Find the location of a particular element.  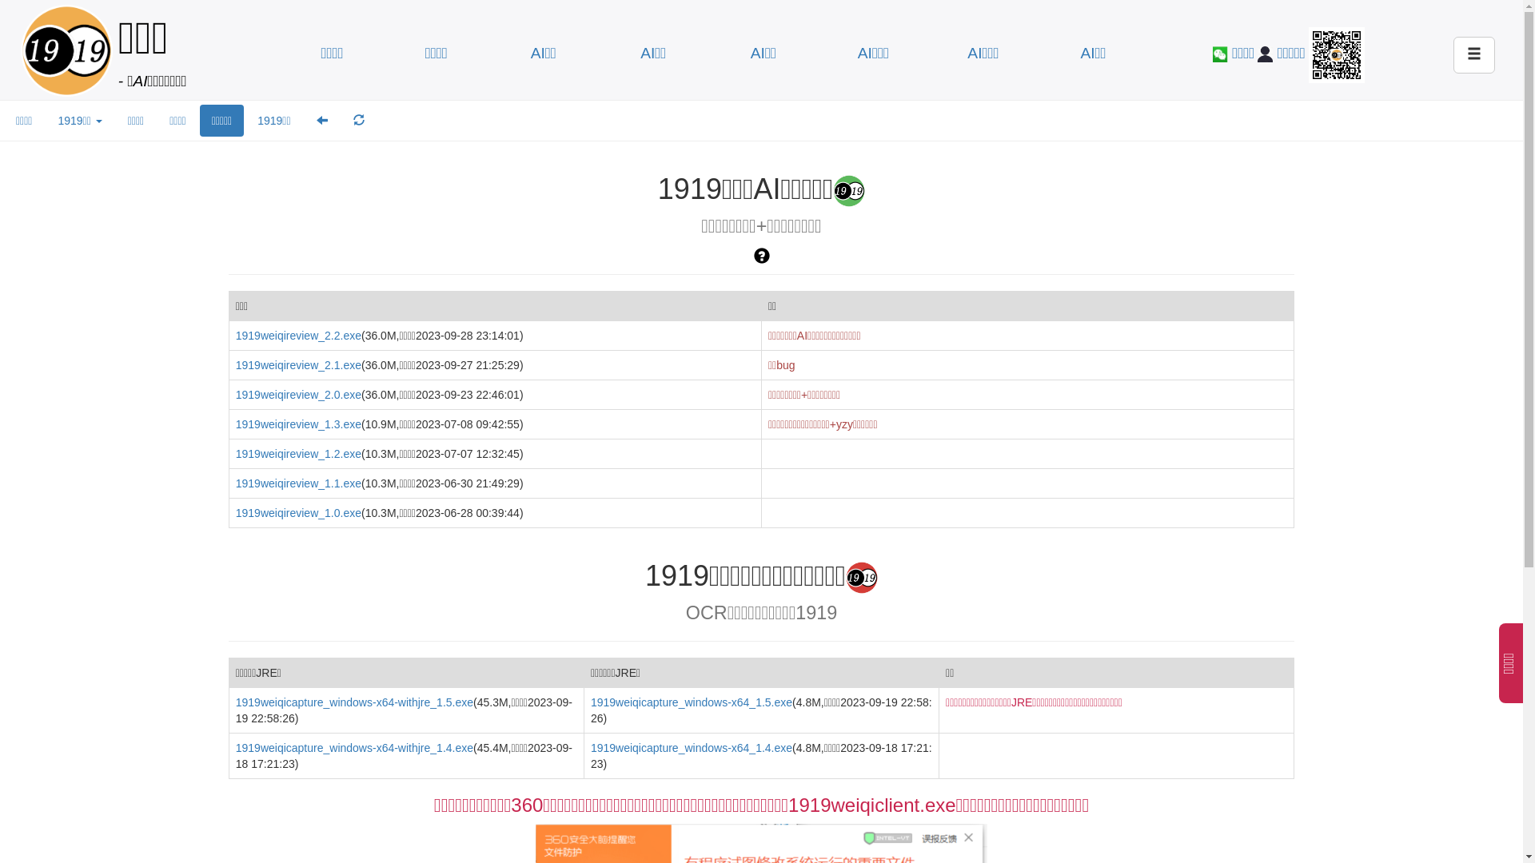

1919weiqireview_2.0.exe is located at coordinates (299, 395).